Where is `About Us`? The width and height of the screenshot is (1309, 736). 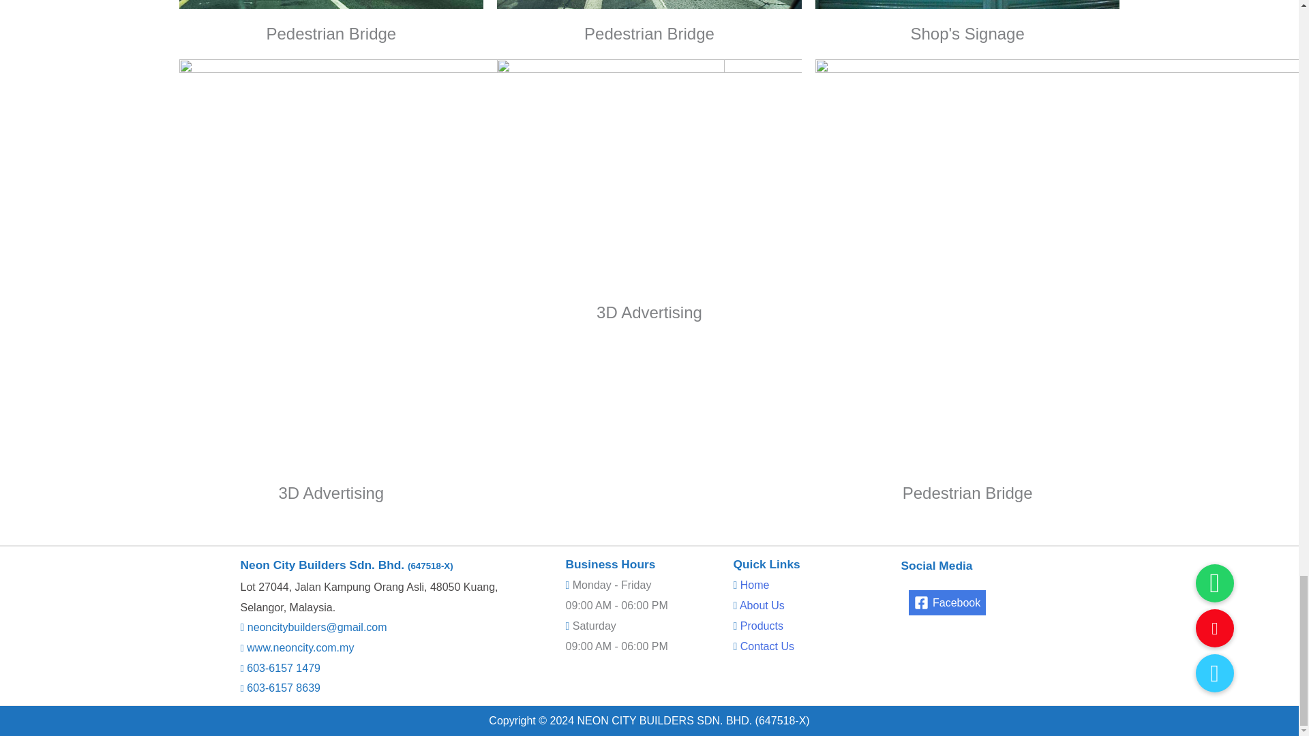 About Us is located at coordinates (762, 605).